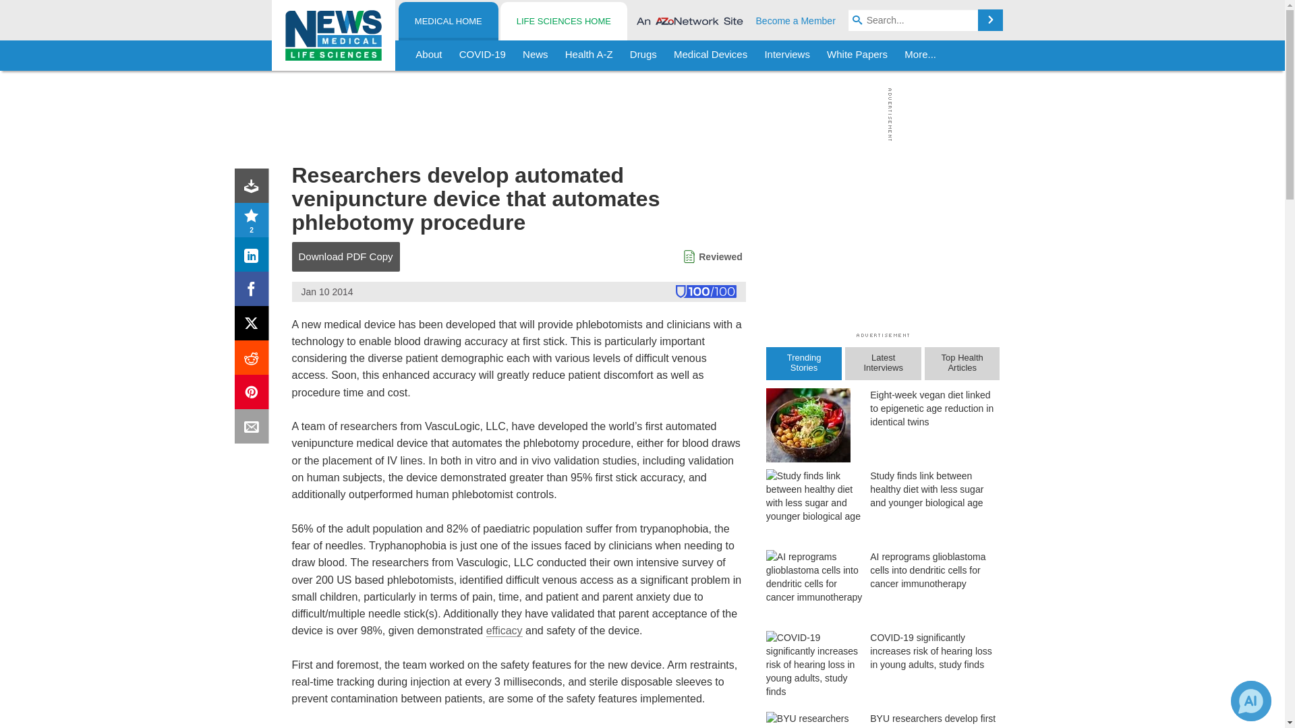 This screenshot has width=1295, height=728. I want to click on White Papers, so click(857, 55).